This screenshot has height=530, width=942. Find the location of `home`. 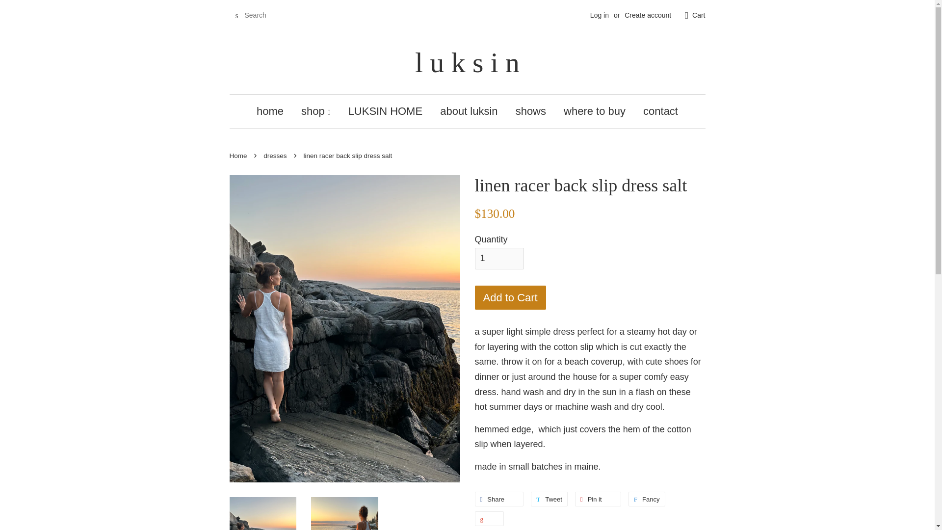

home is located at coordinates (274, 111).